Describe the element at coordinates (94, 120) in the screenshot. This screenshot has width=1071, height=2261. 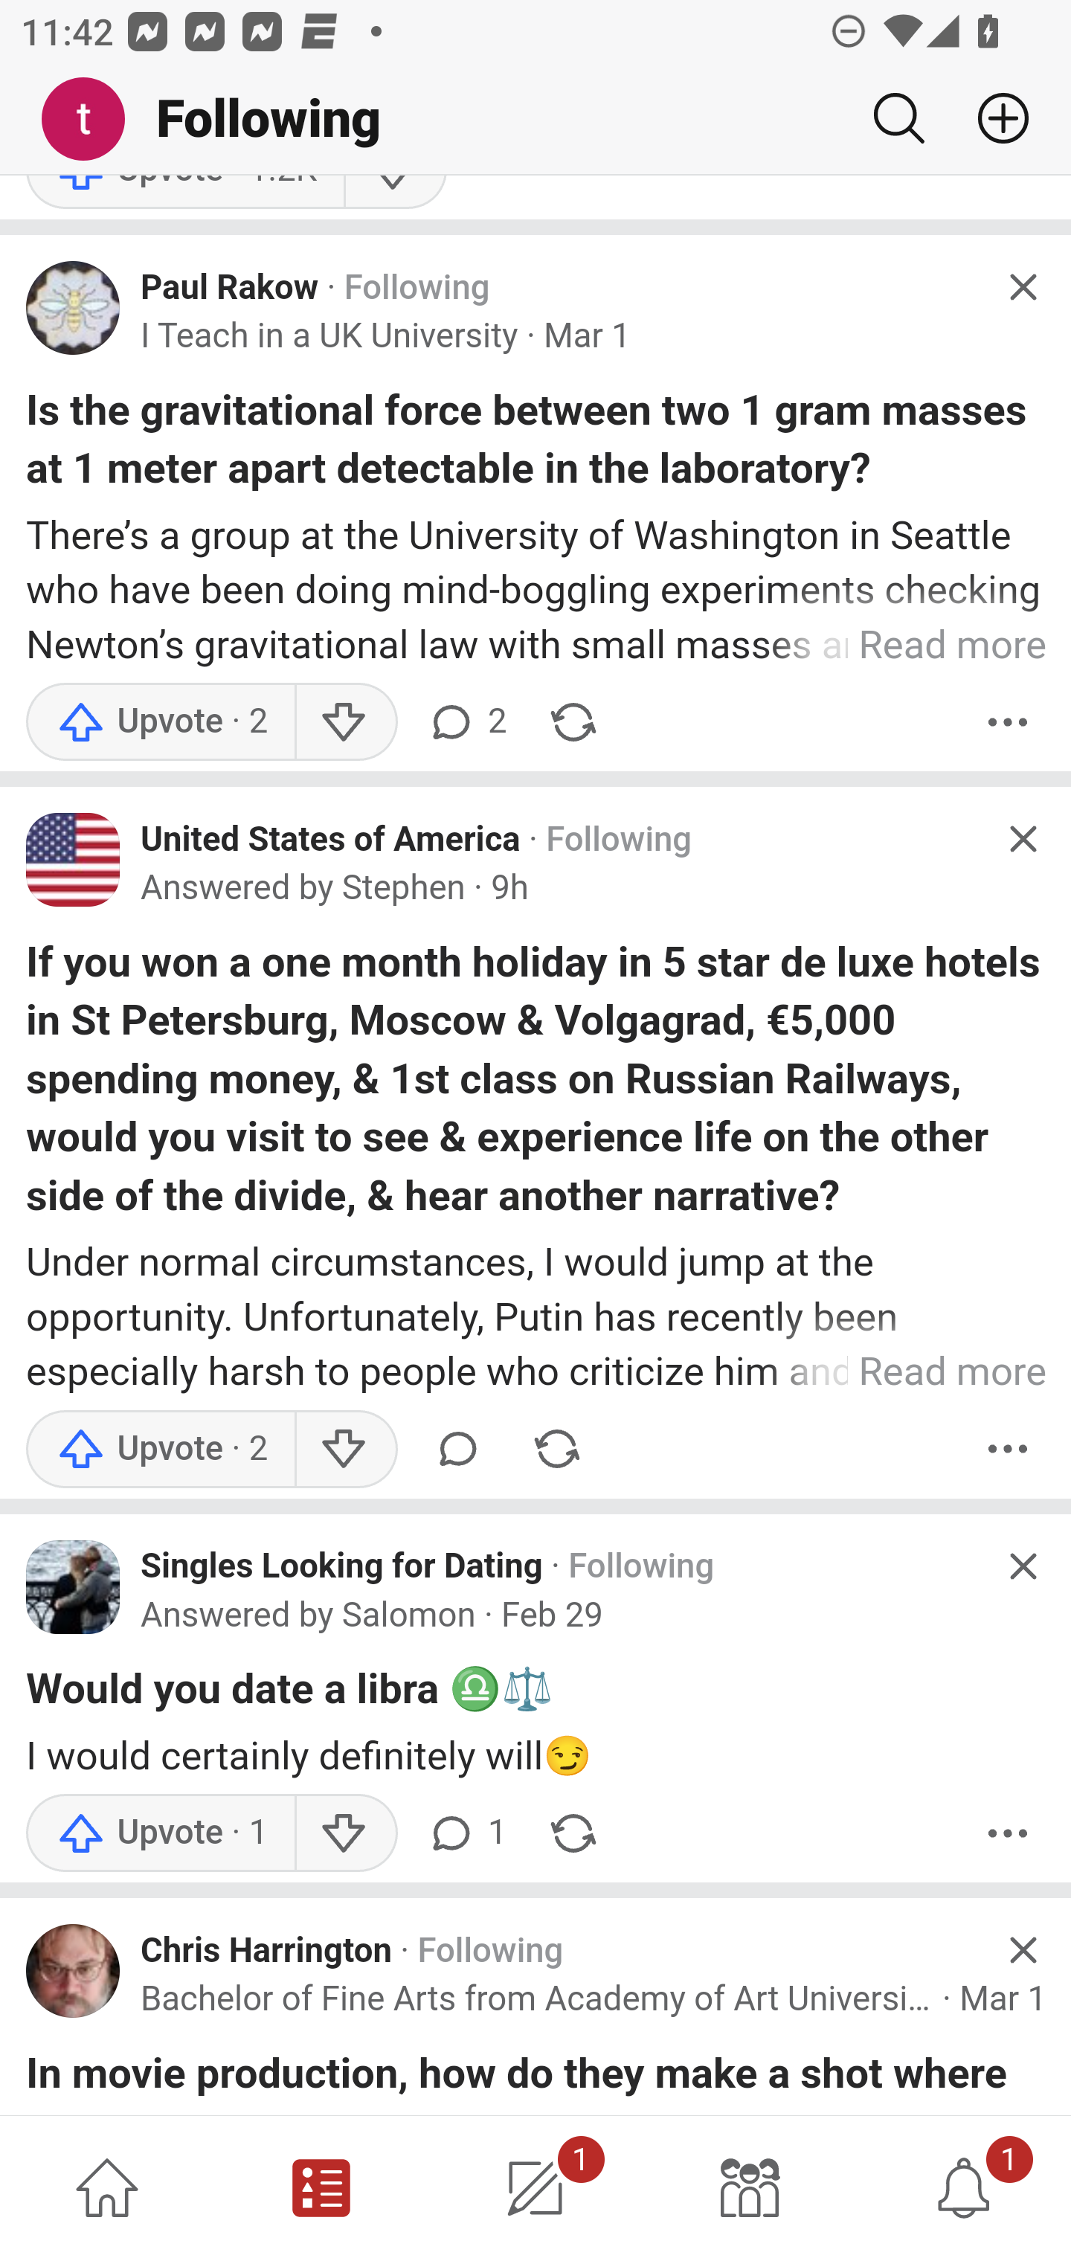
I see `Me` at that location.